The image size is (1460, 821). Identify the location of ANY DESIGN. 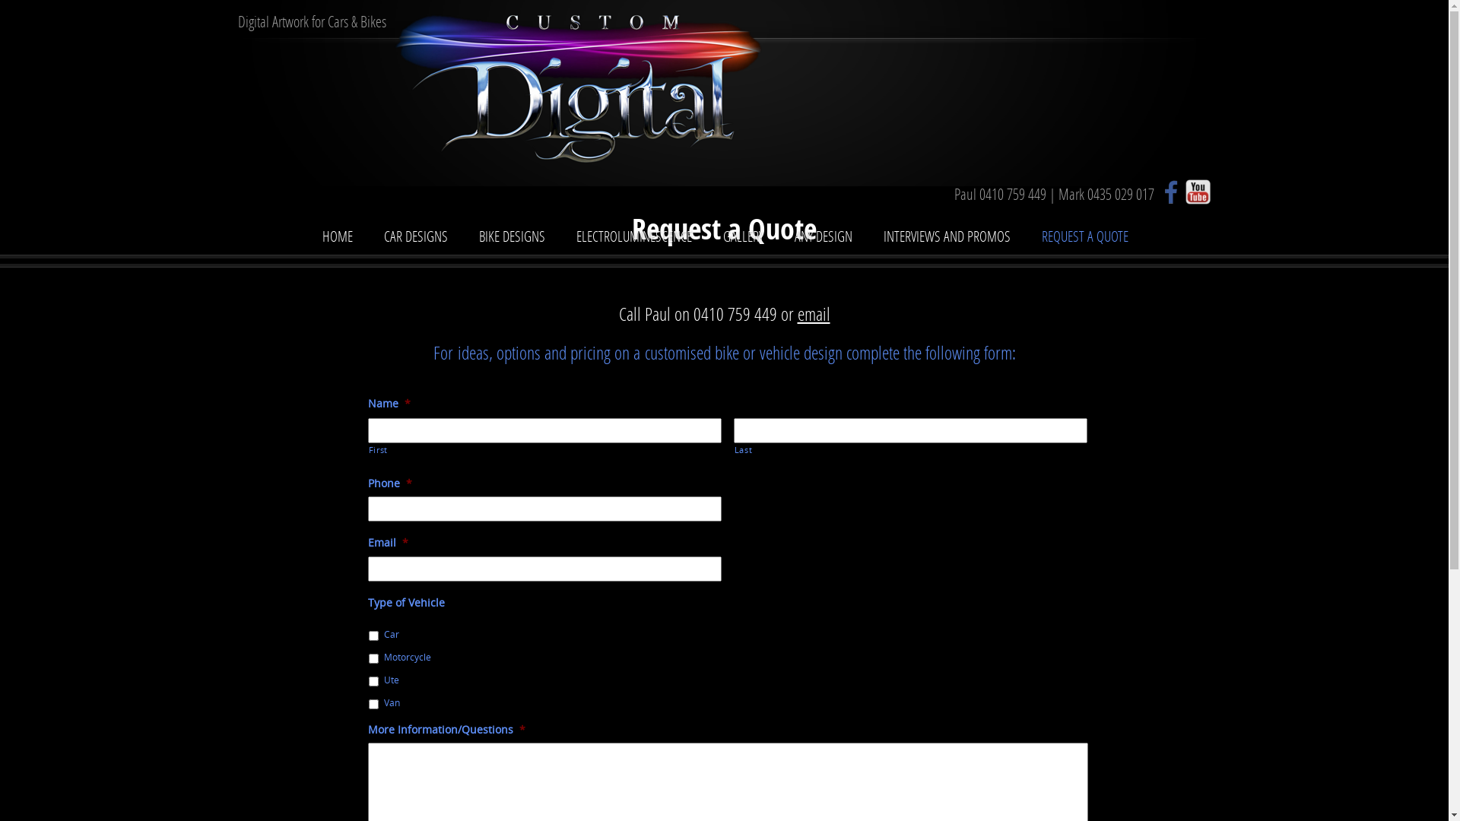
(823, 239).